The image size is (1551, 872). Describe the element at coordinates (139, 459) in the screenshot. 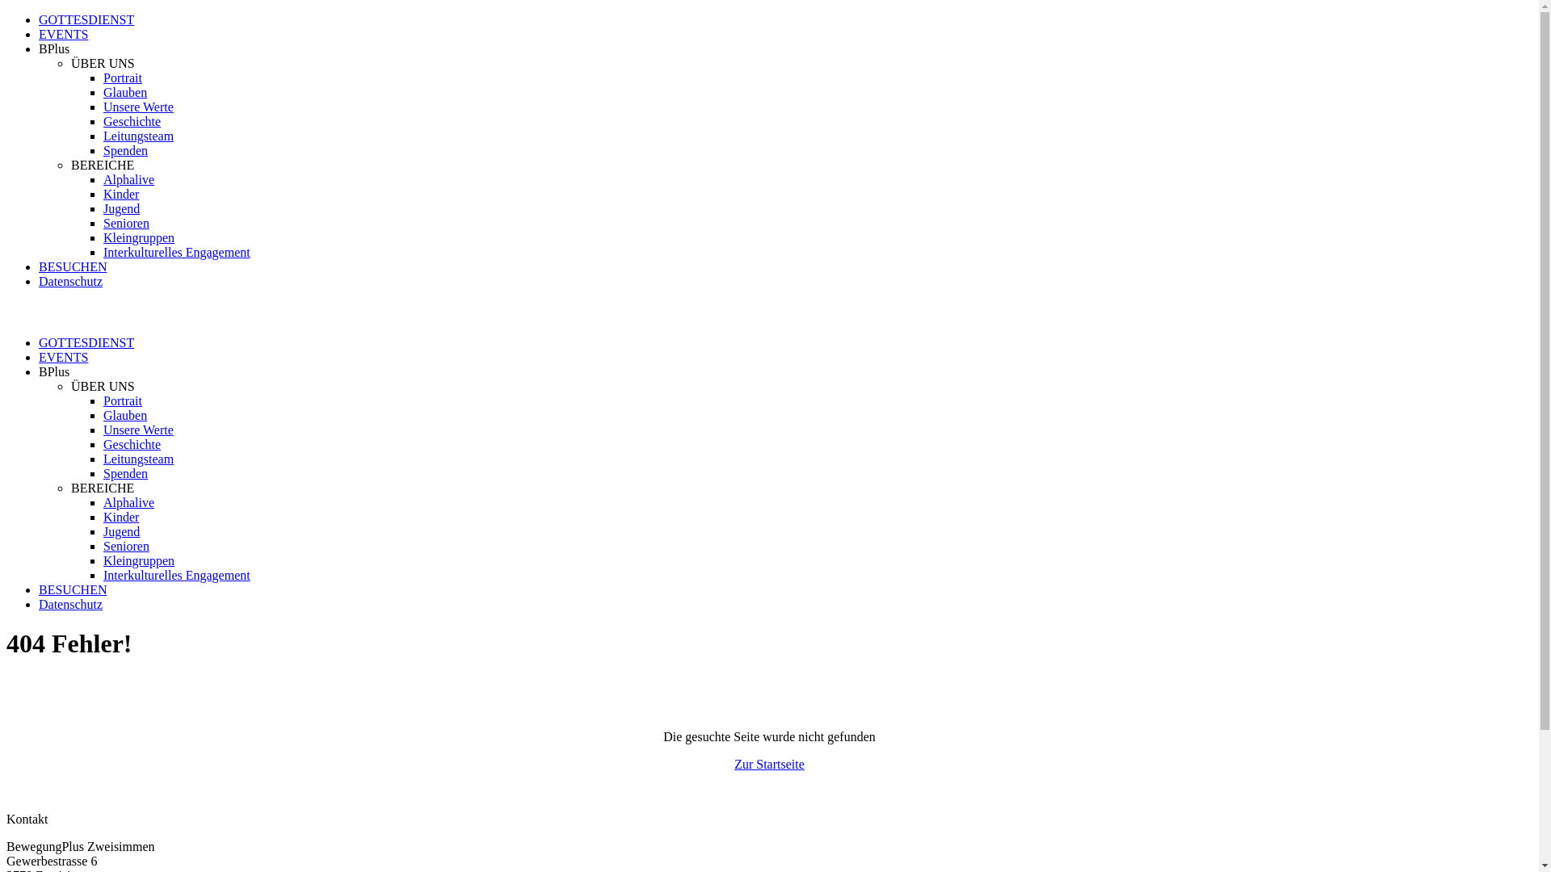

I see `Leitungsteam` at that location.